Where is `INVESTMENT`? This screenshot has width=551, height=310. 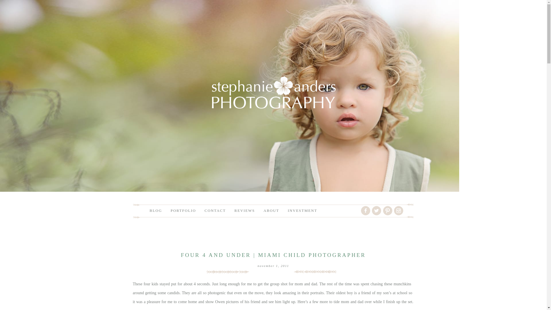
INVESTMENT is located at coordinates (302, 210).